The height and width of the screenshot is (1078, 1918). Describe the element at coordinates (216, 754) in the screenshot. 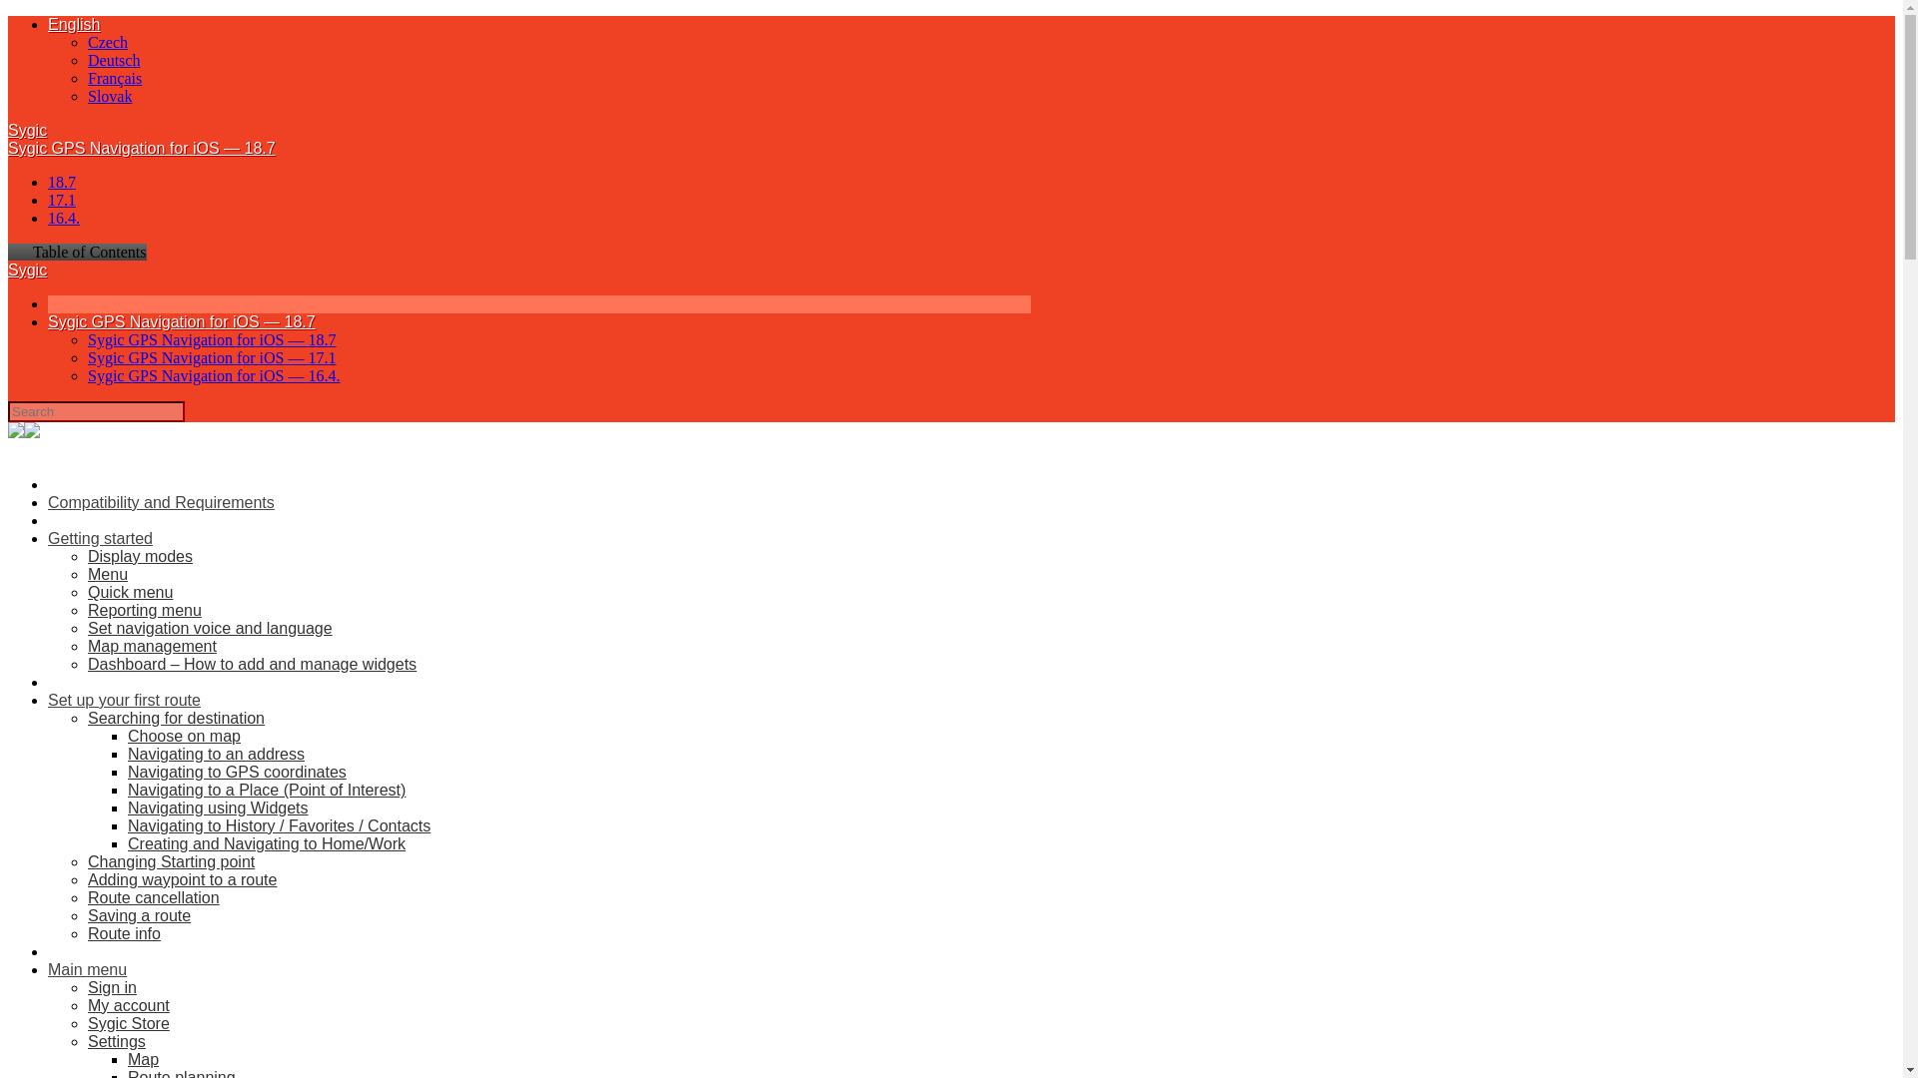

I see `Navigating to an address` at that location.